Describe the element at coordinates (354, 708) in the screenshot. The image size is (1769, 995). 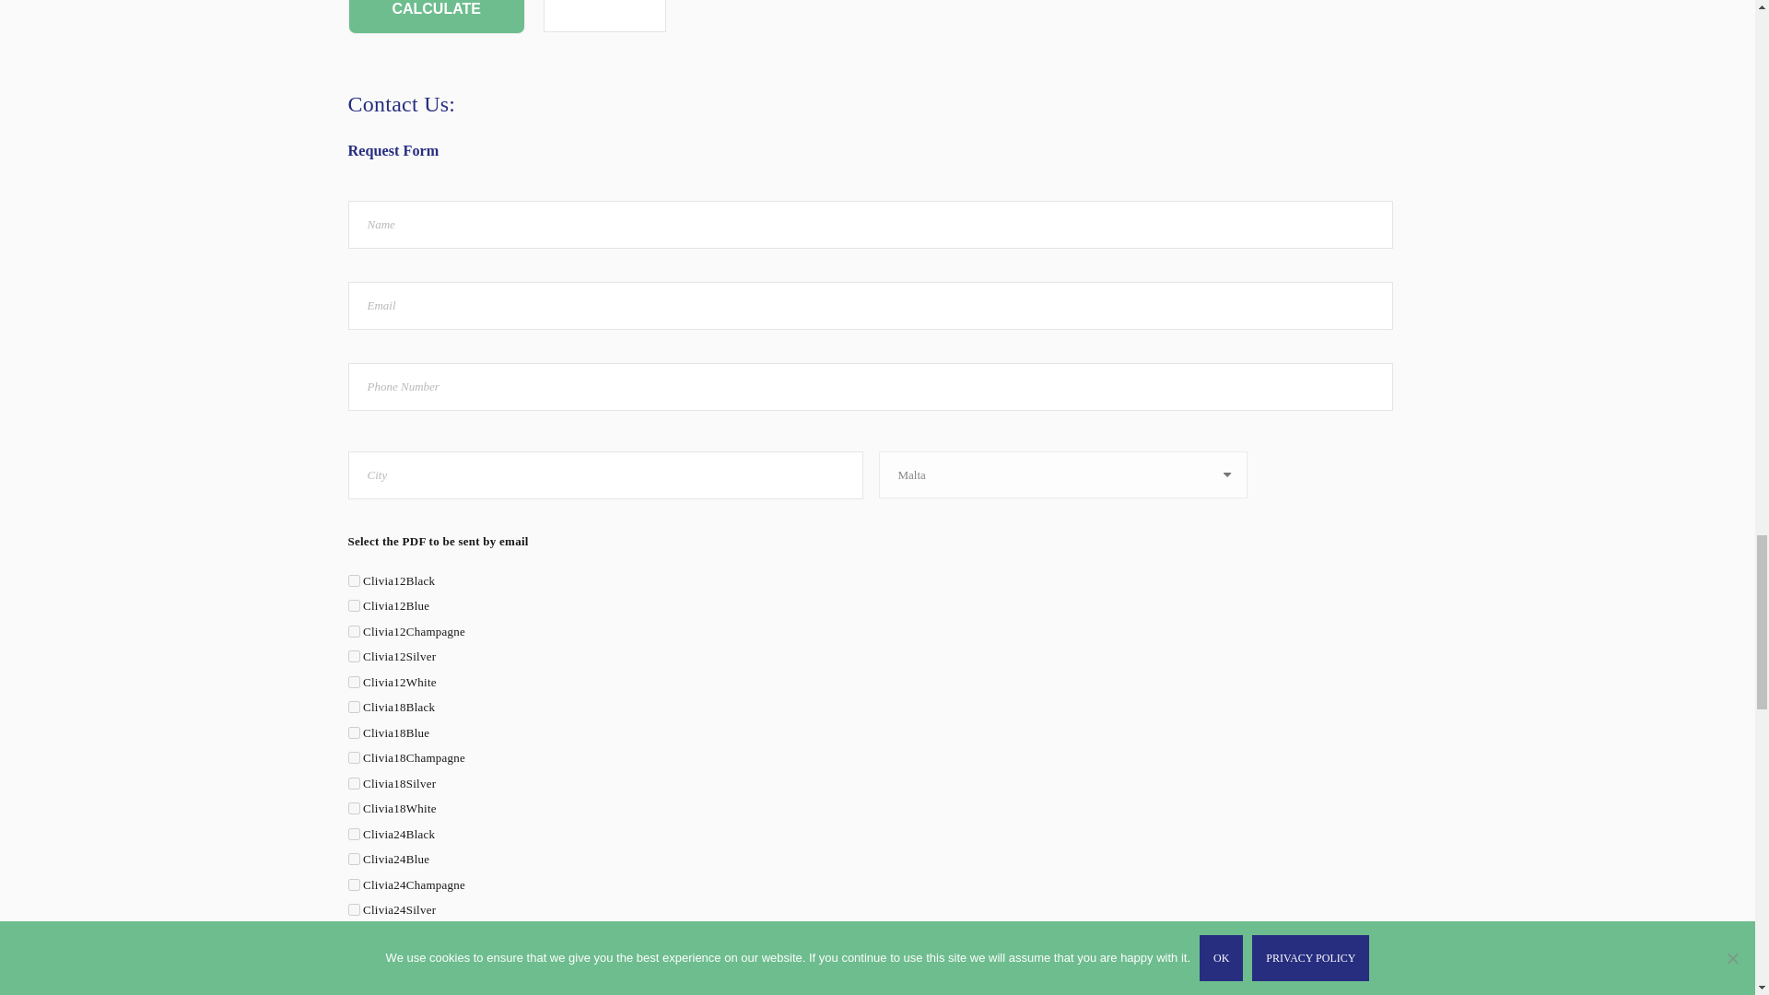
I see `8210` at that location.